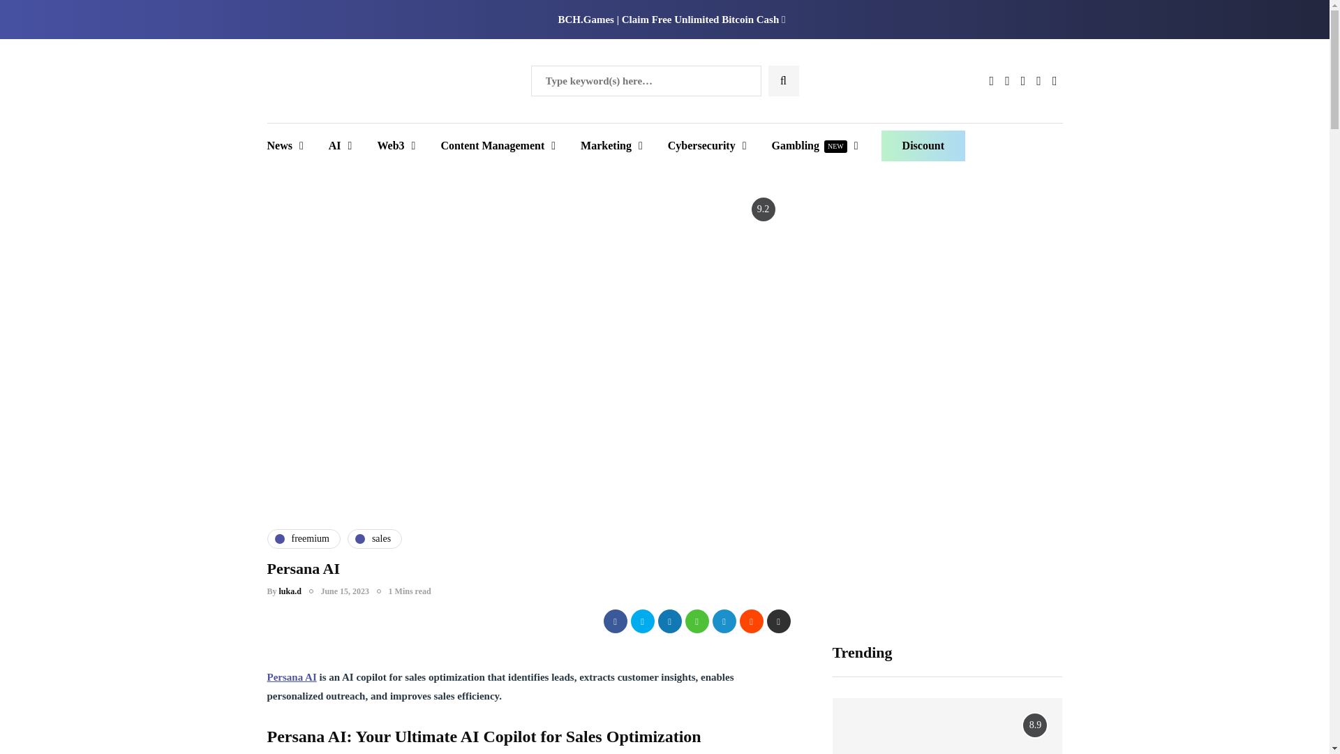 This screenshot has width=1340, height=754. Describe the element at coordinates (697, 621) in the screenshot. I see `Share to WhatsApp` at that location.